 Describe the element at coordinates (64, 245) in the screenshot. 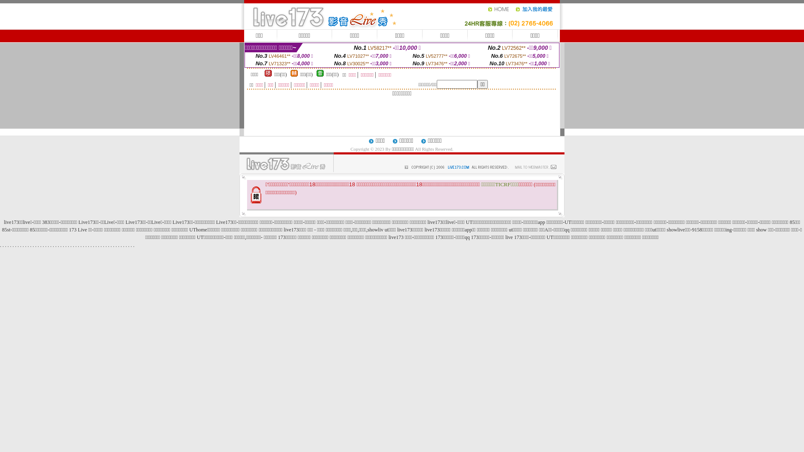

I see `.` at that location.